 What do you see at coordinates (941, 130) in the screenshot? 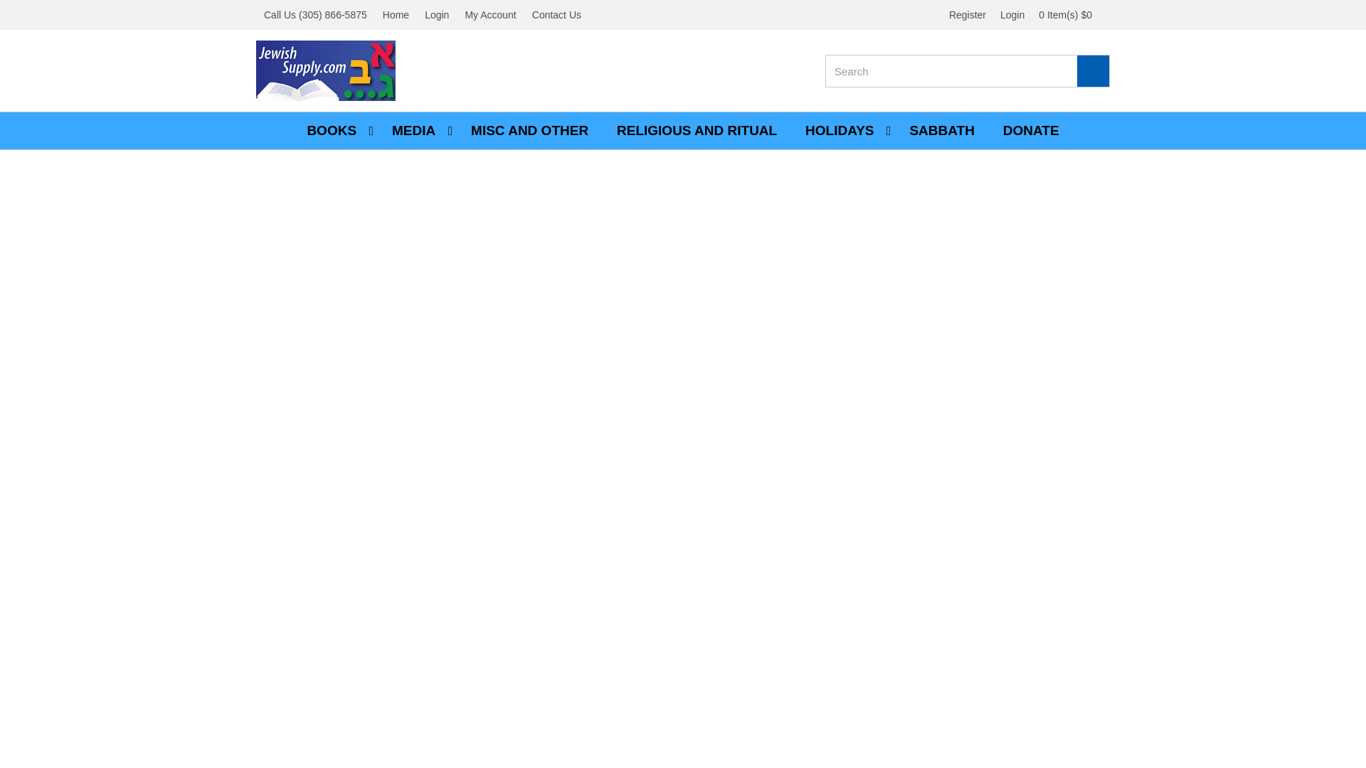
I see `SABBATH` at bounding box center [941, 130].